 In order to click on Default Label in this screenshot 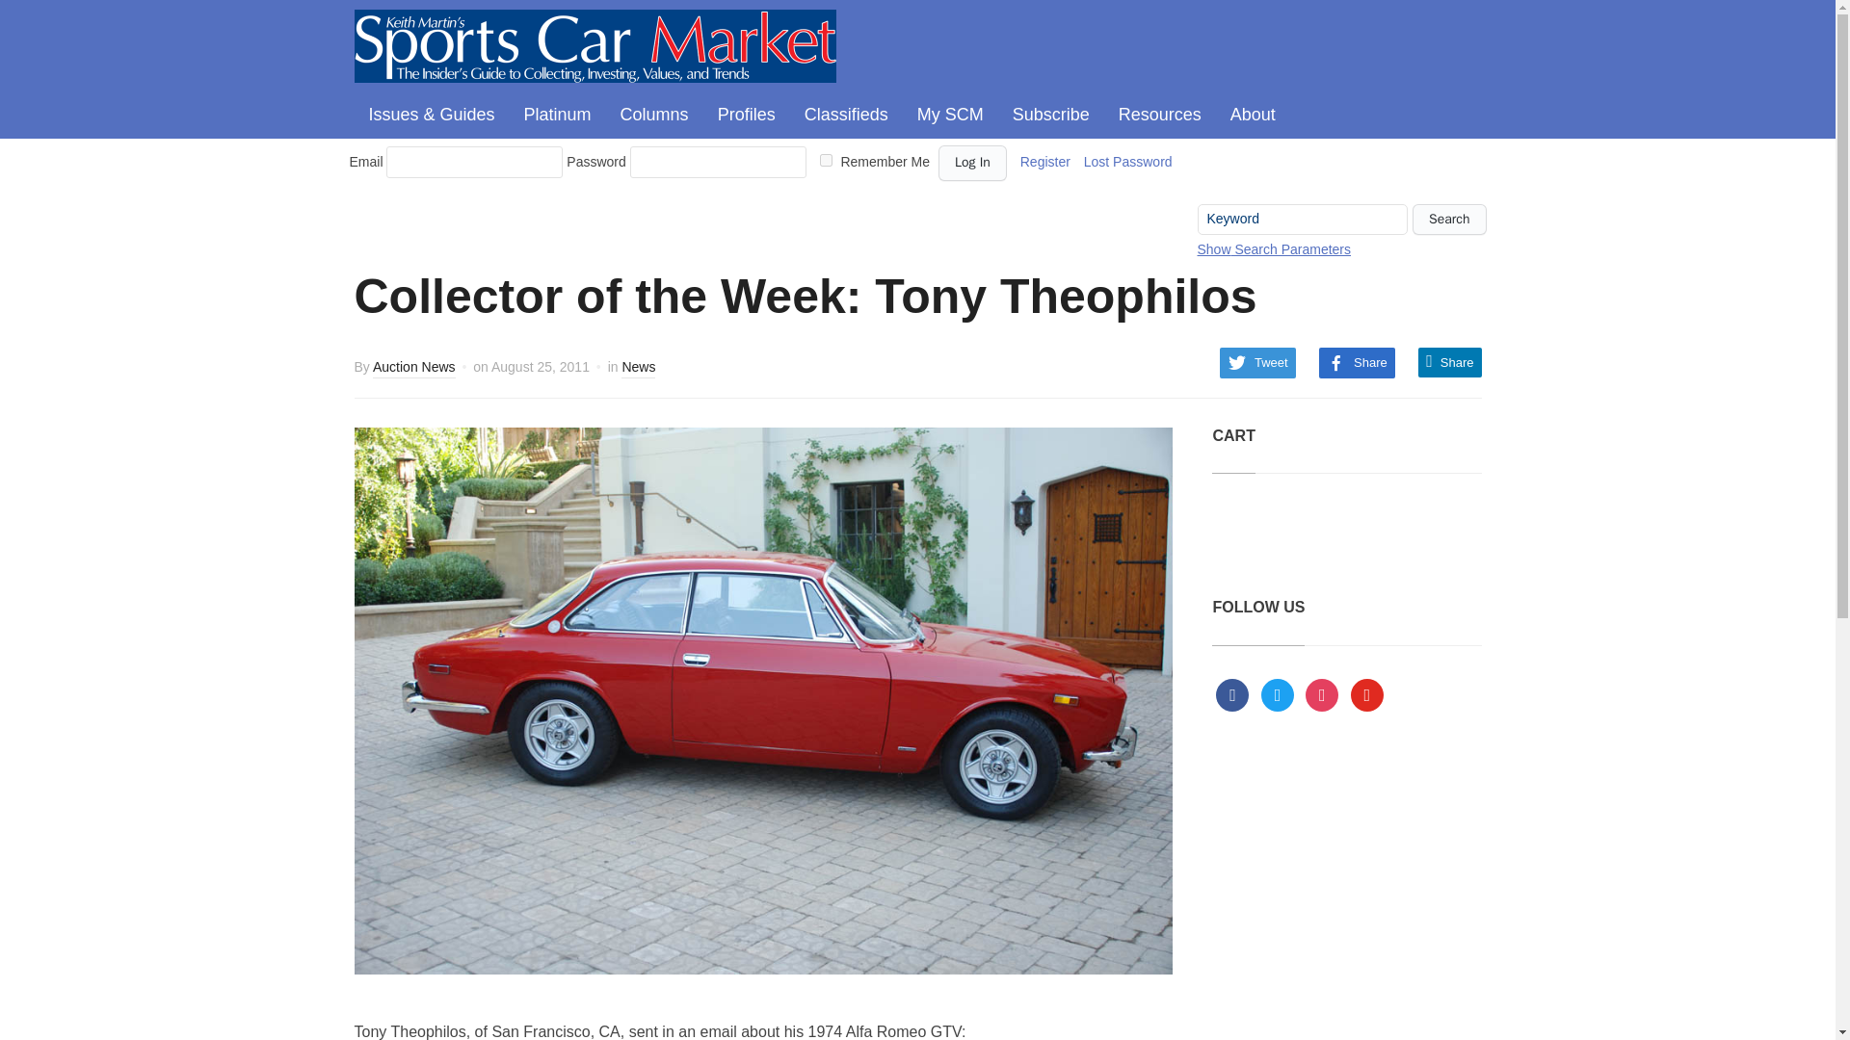, I will do `click(1366, 693)`.